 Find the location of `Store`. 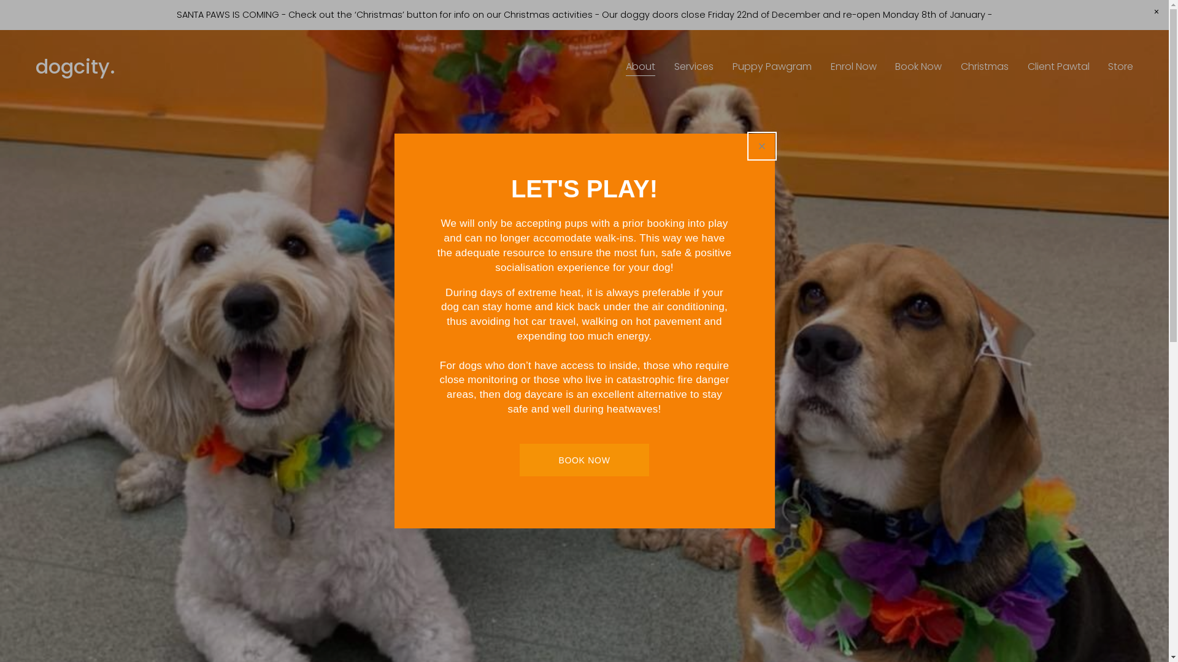

Store is located at coordinates (1120, 67).